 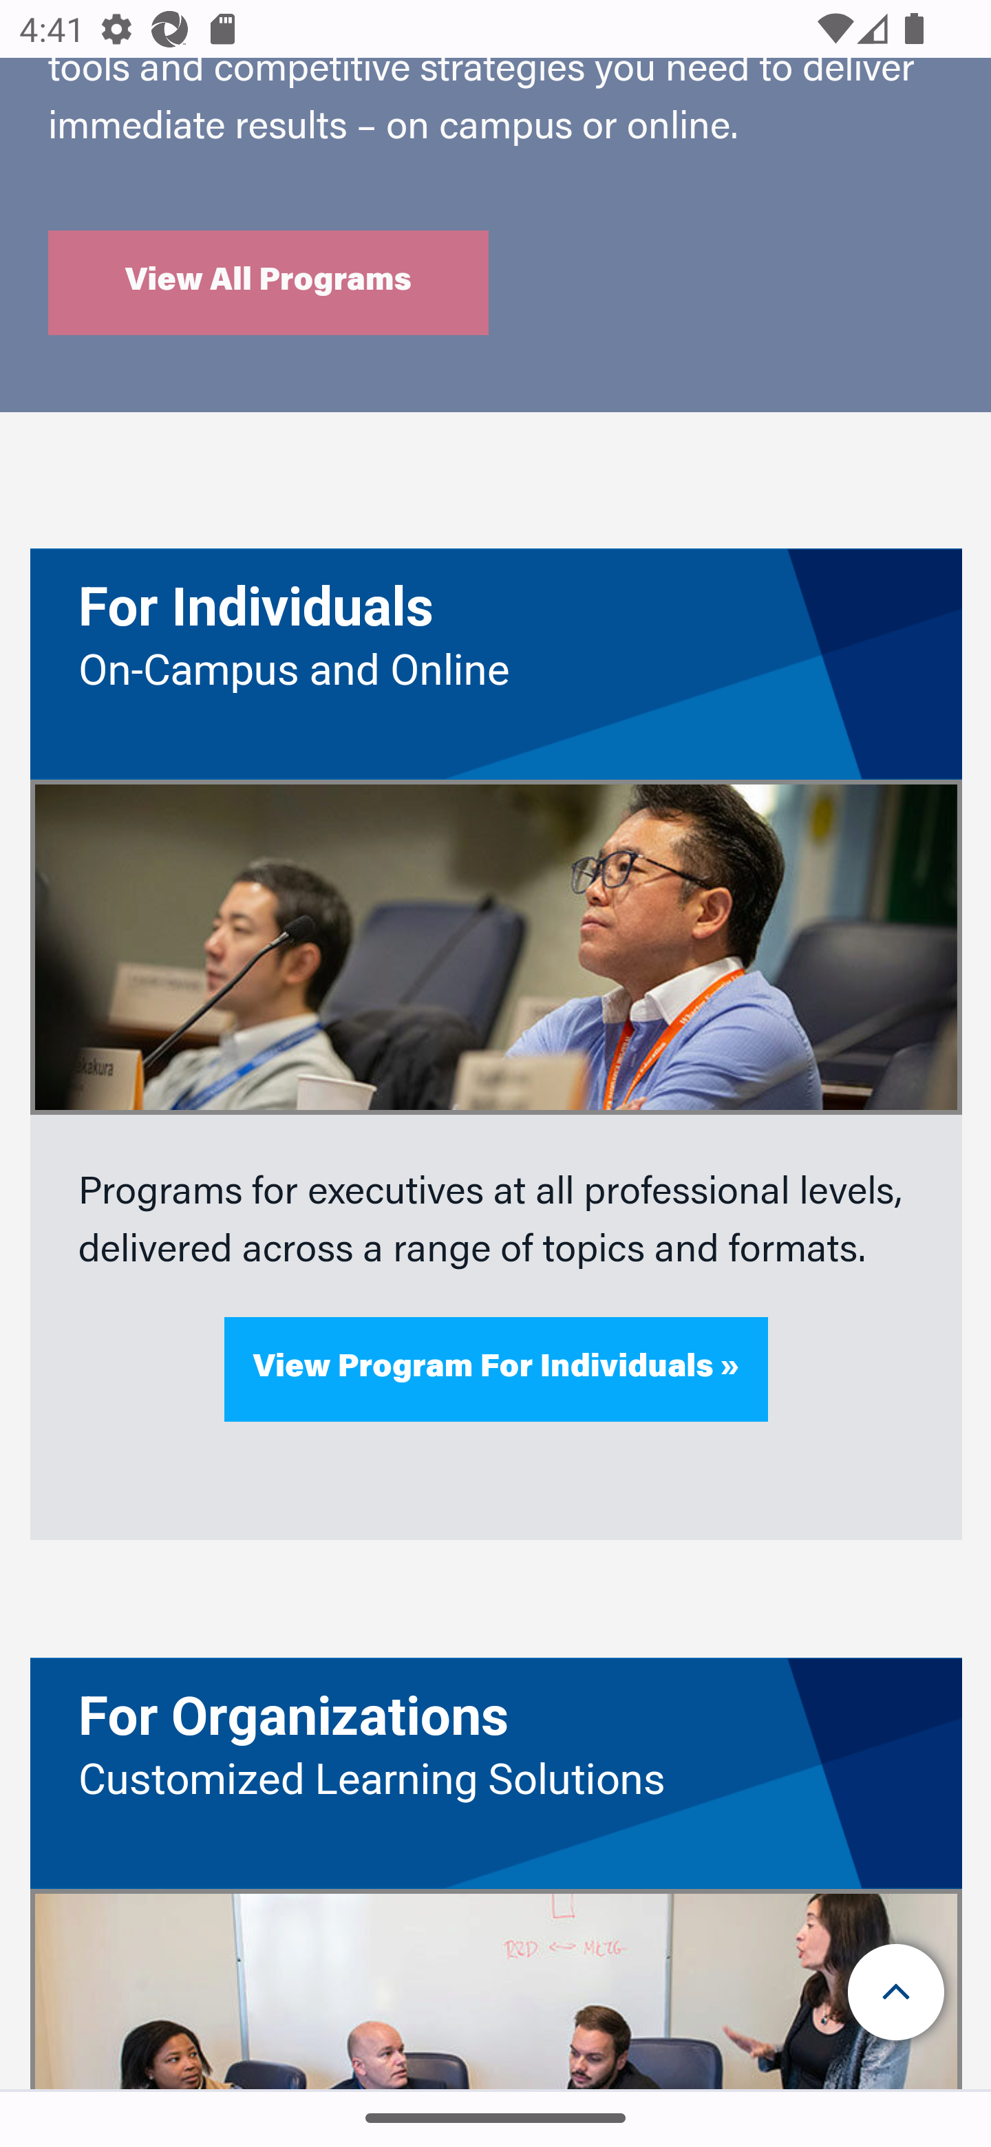 I want to click on View Program For Individuals », so click(x=496, y=1369).